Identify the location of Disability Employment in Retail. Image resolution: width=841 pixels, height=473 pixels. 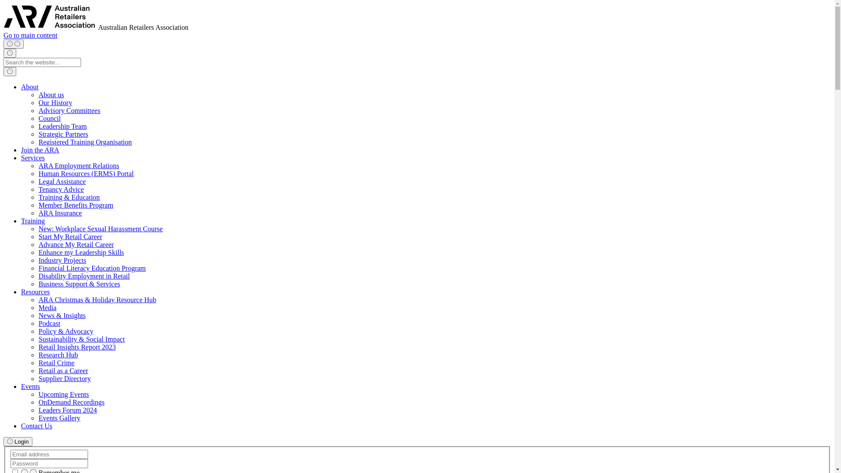
(84, 276).